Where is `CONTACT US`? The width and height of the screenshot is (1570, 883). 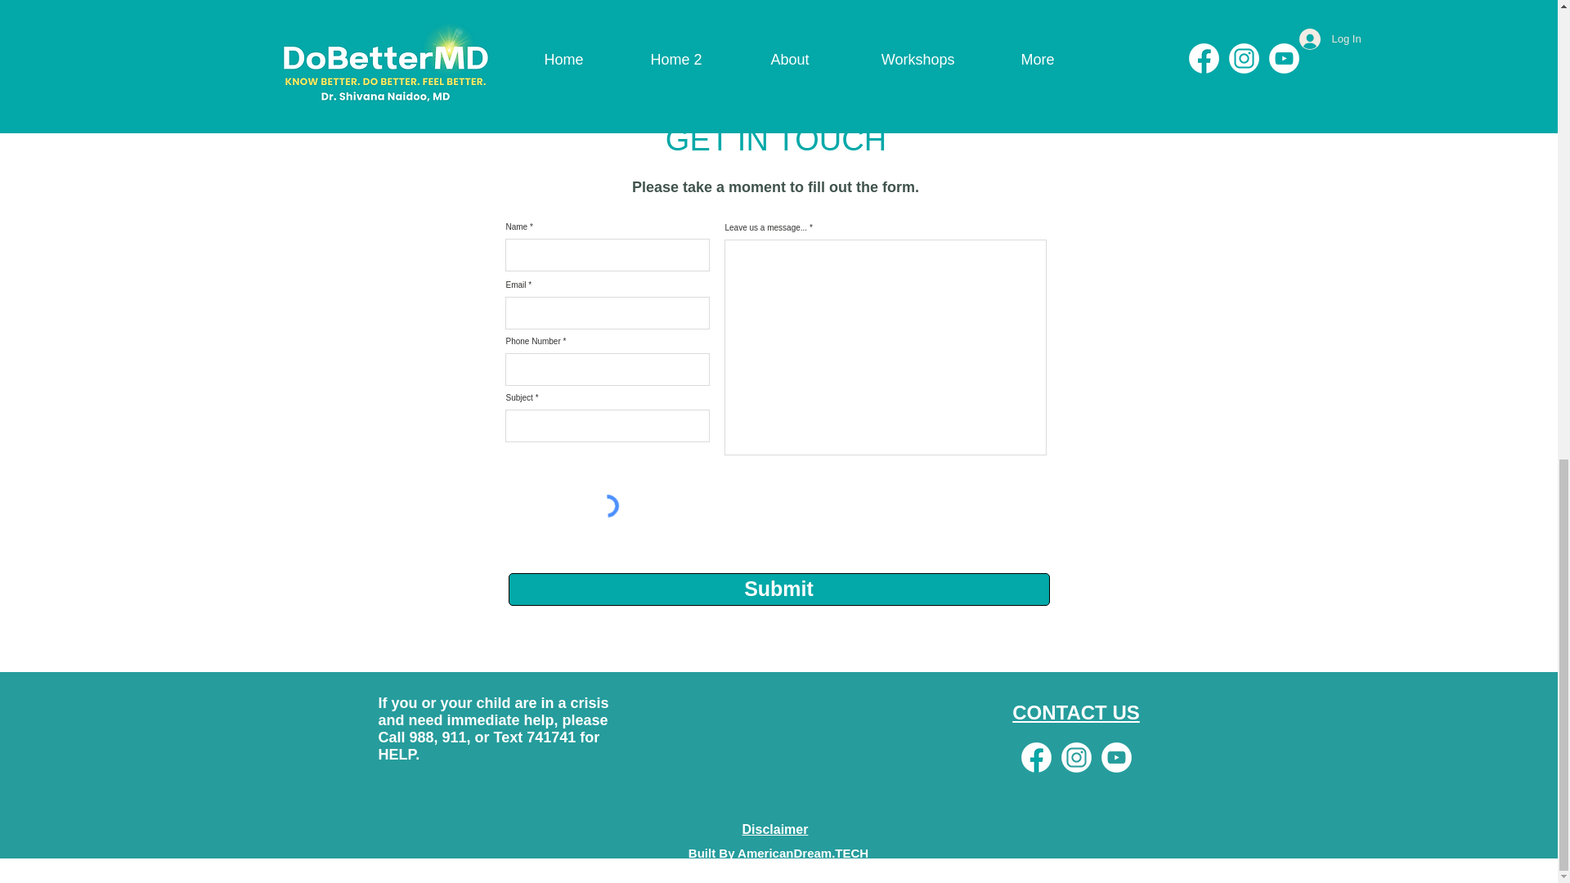 CONTACT US is located at coordinates (1076, 712).